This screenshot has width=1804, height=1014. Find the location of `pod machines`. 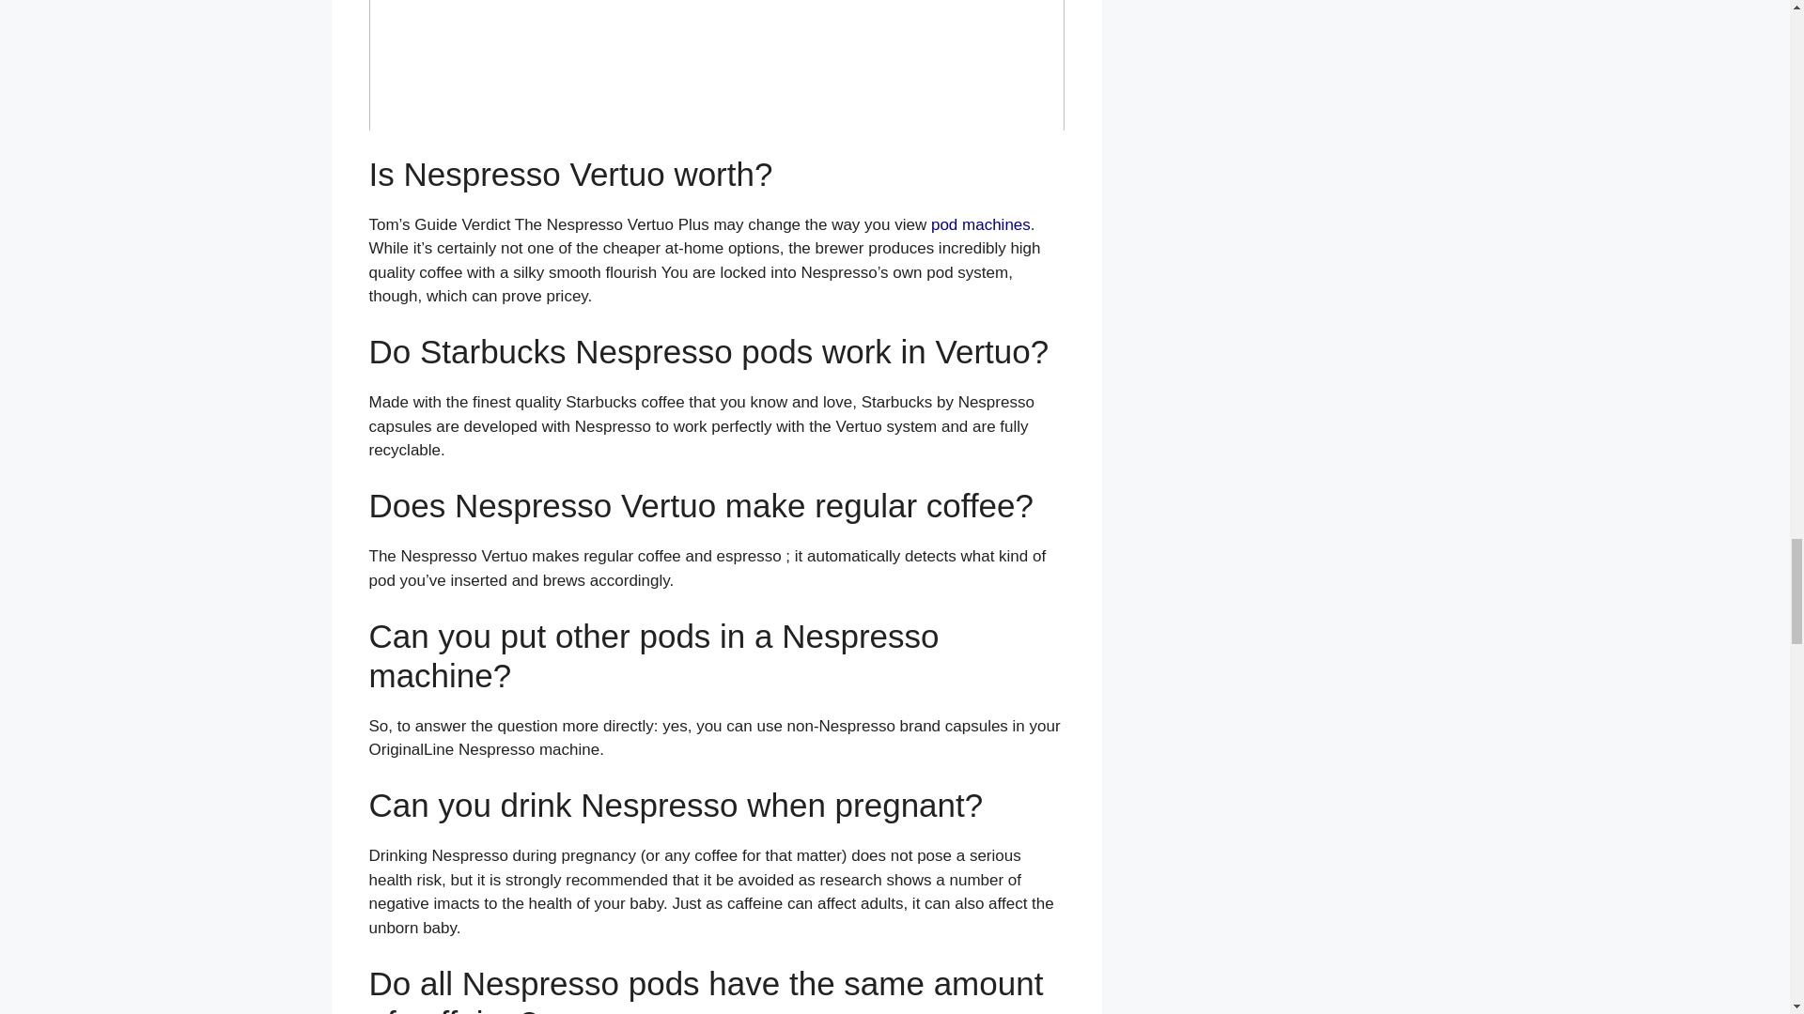

pod machines is located at coordinates (980, 225).